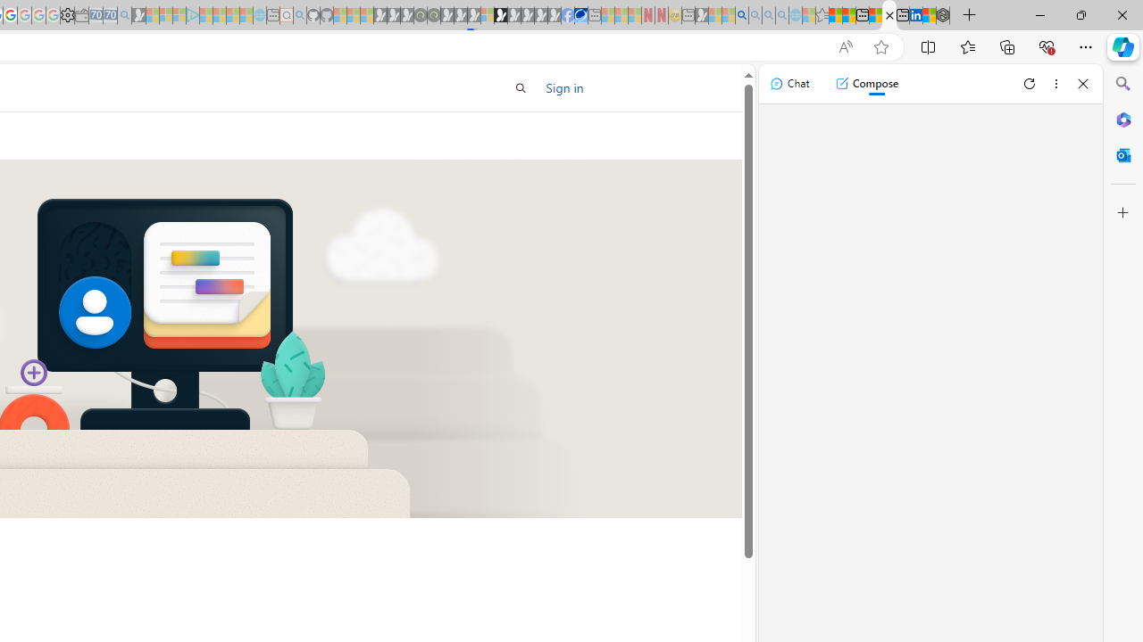 This screenshot has height=642, width=1143. I want to click on New tab - Sleeping, so click(688, 16).